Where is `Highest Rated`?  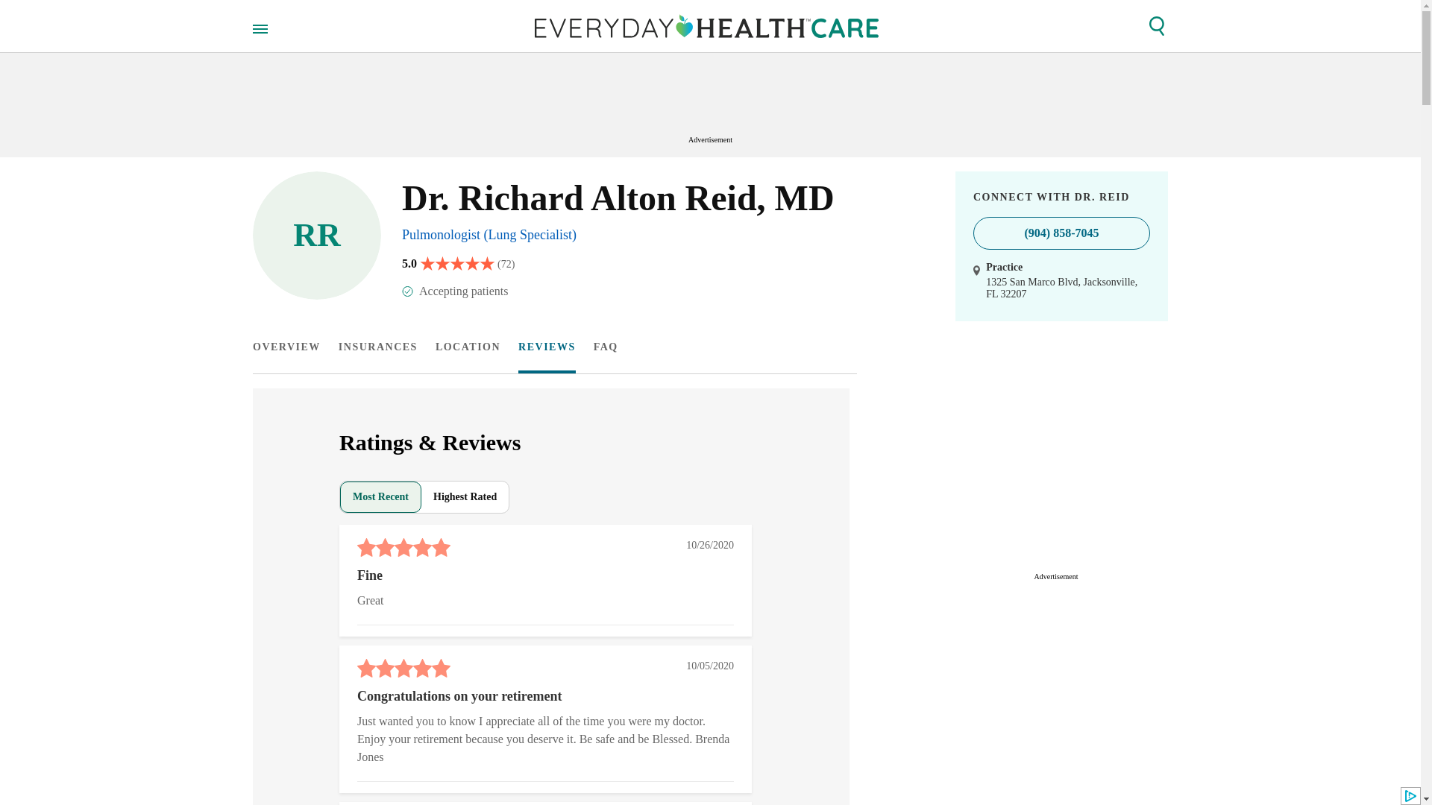 Highest Rated is located at coordinates (464, 496).